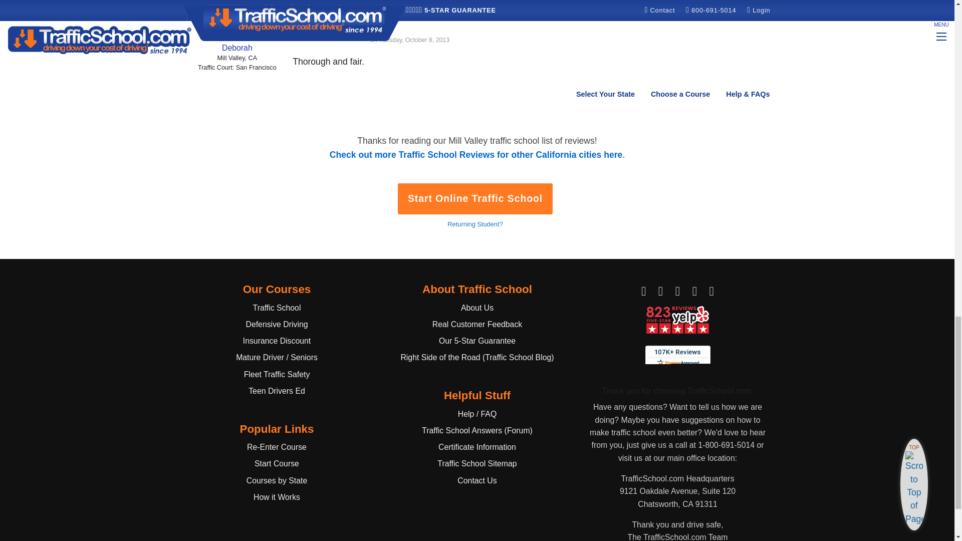  Describe the element at coordinates (474, 223) in the screenshot. I see `Returning Student?` at that location.